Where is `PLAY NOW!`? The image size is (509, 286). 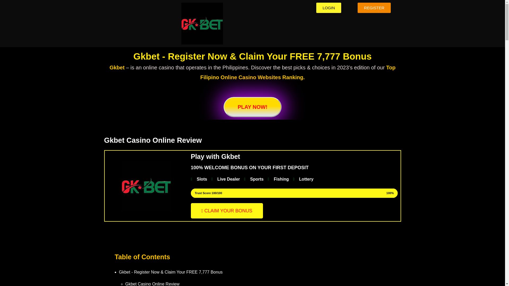 PLAY NOW! is located at coordinates (252, 107).